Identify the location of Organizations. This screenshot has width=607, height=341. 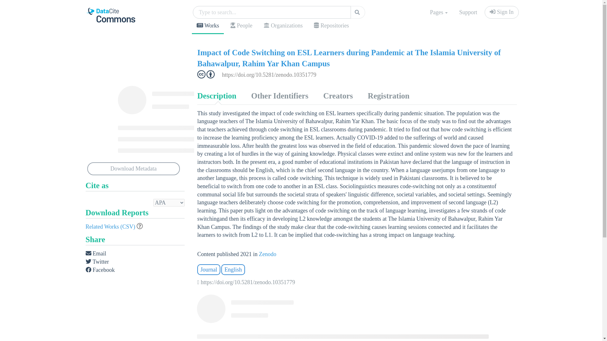
(283, 26).